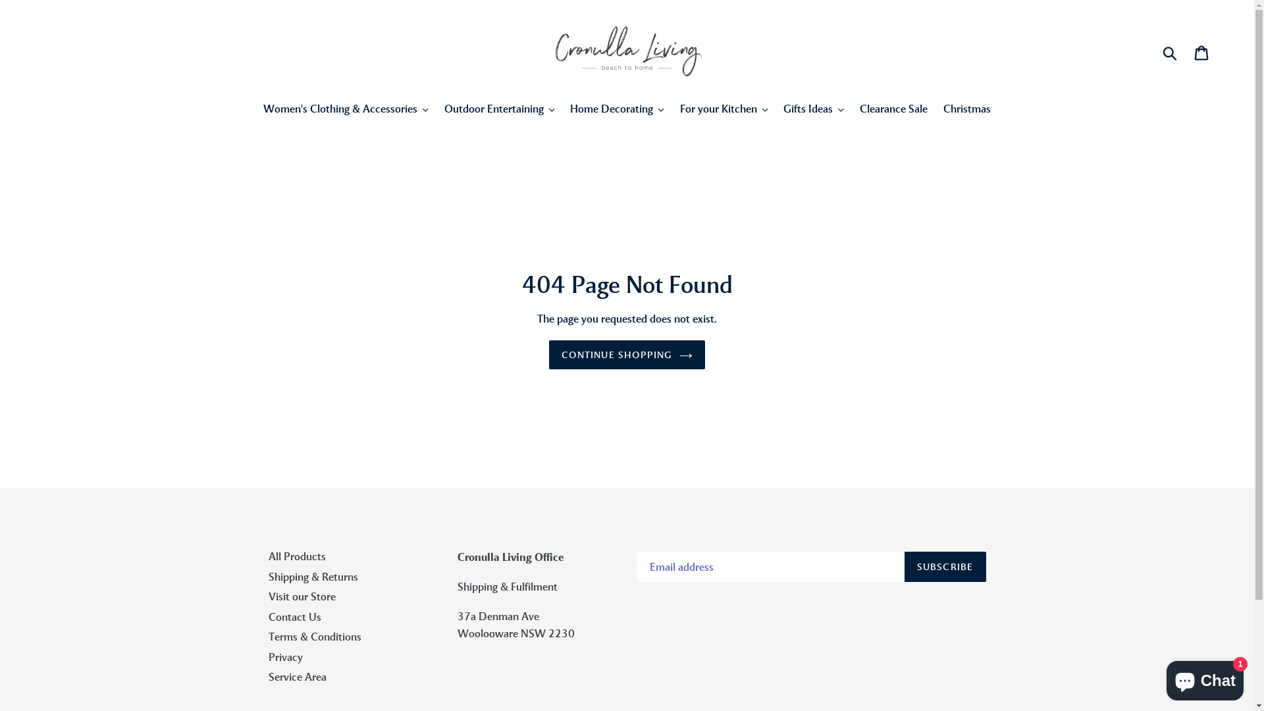  I want to click on Contact Us, so click(295, 617).